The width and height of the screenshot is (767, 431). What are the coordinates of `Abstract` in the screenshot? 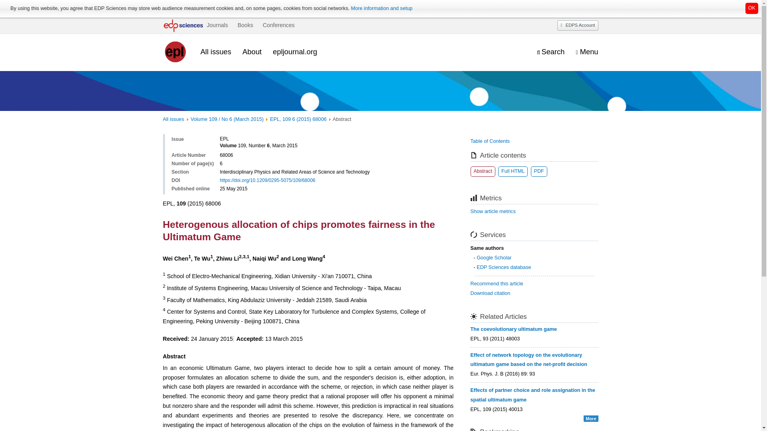 It's located at (483, 171).